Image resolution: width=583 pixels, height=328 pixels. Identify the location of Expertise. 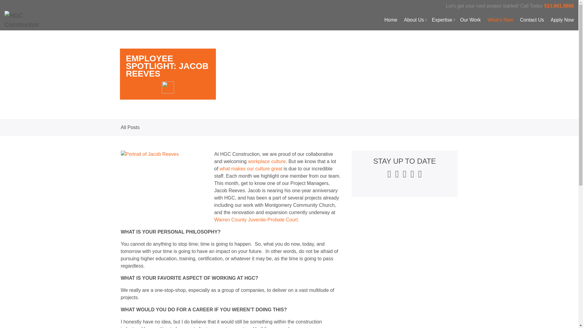
(443, 20).